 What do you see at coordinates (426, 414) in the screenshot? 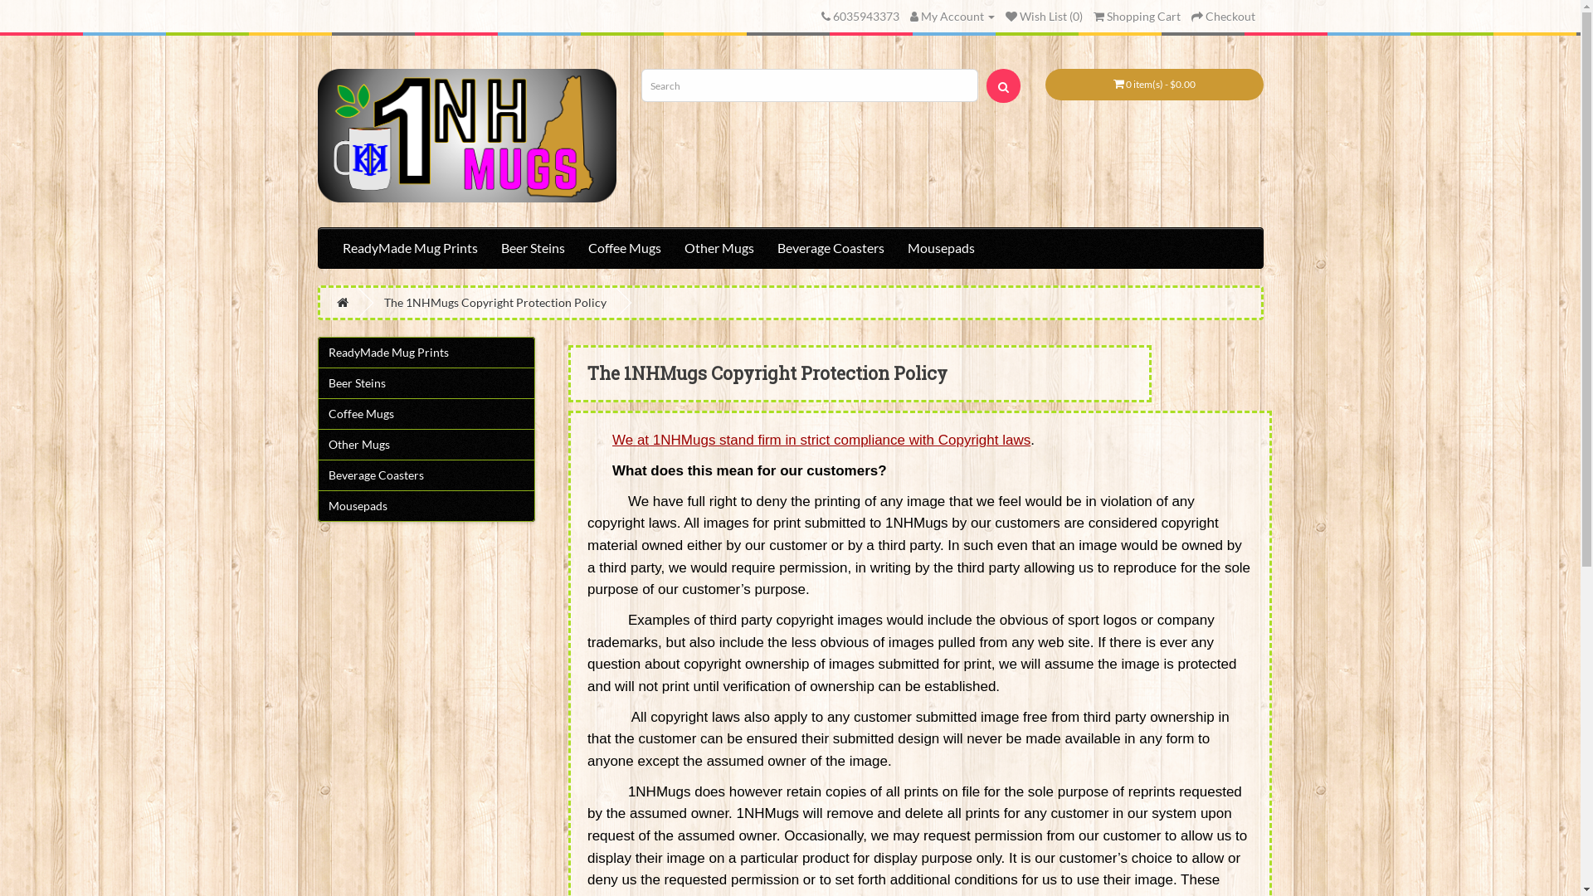
I see `Coffee Mugs` at bounding box center [426, 414].